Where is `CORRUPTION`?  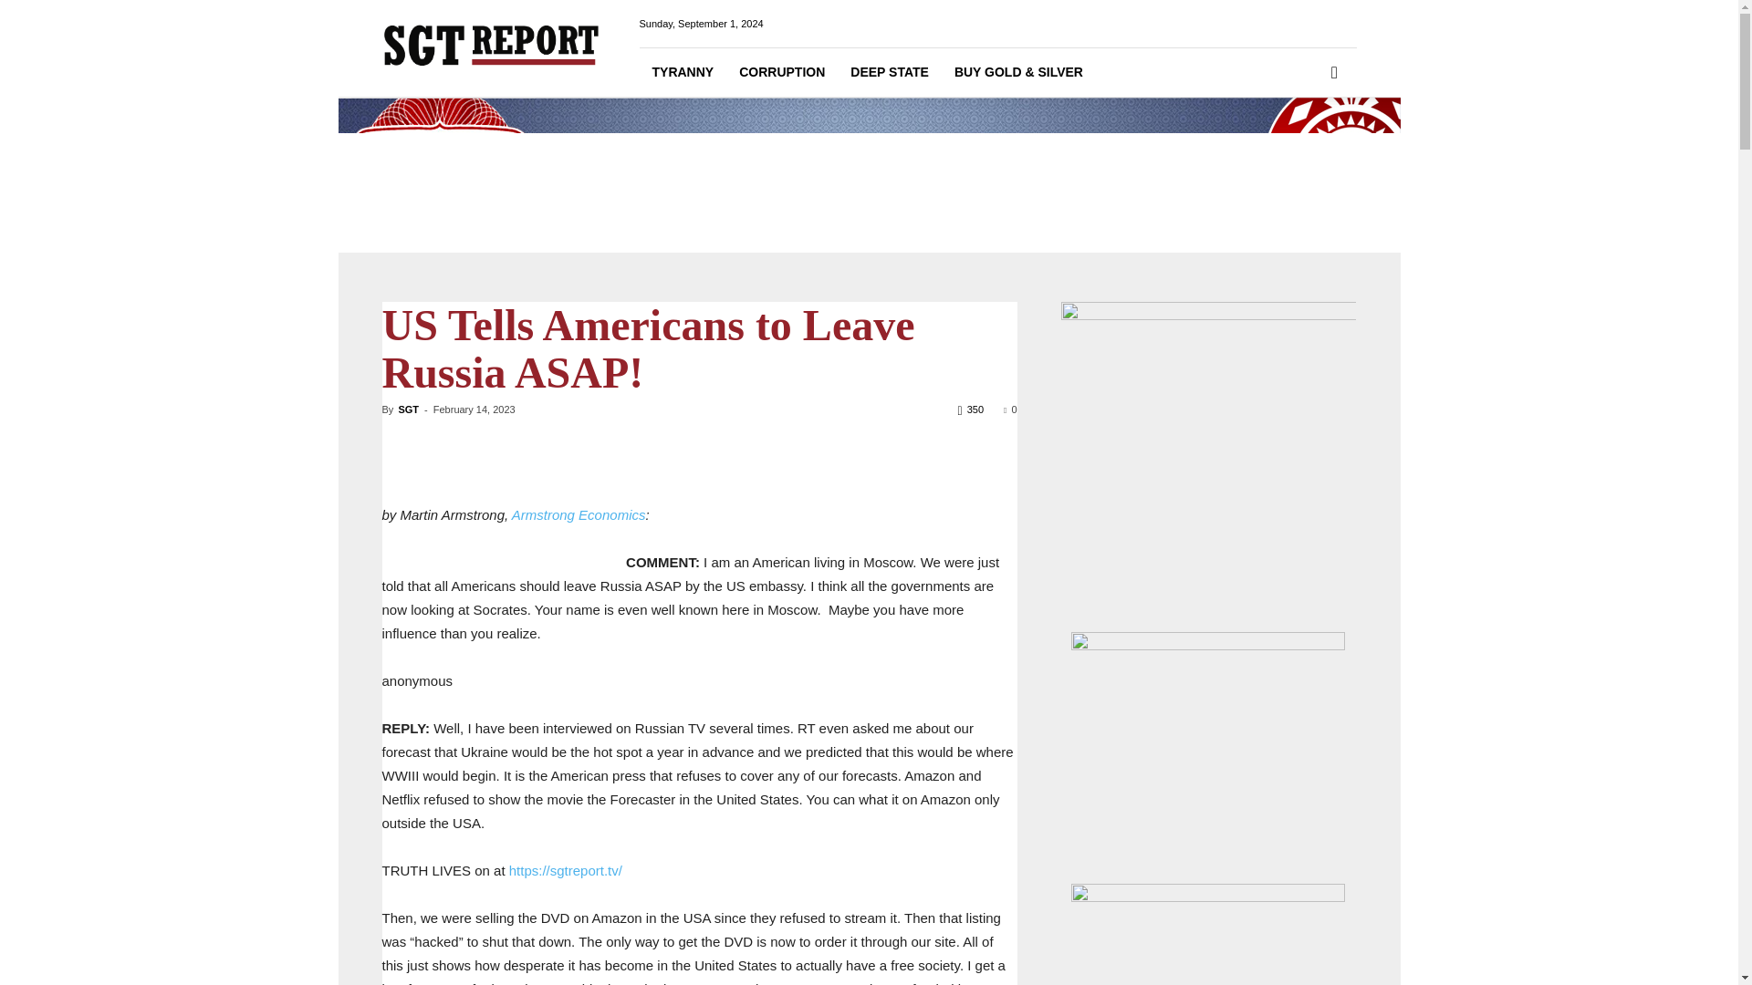
CORRUPTION is located at coordinates (781, 71).